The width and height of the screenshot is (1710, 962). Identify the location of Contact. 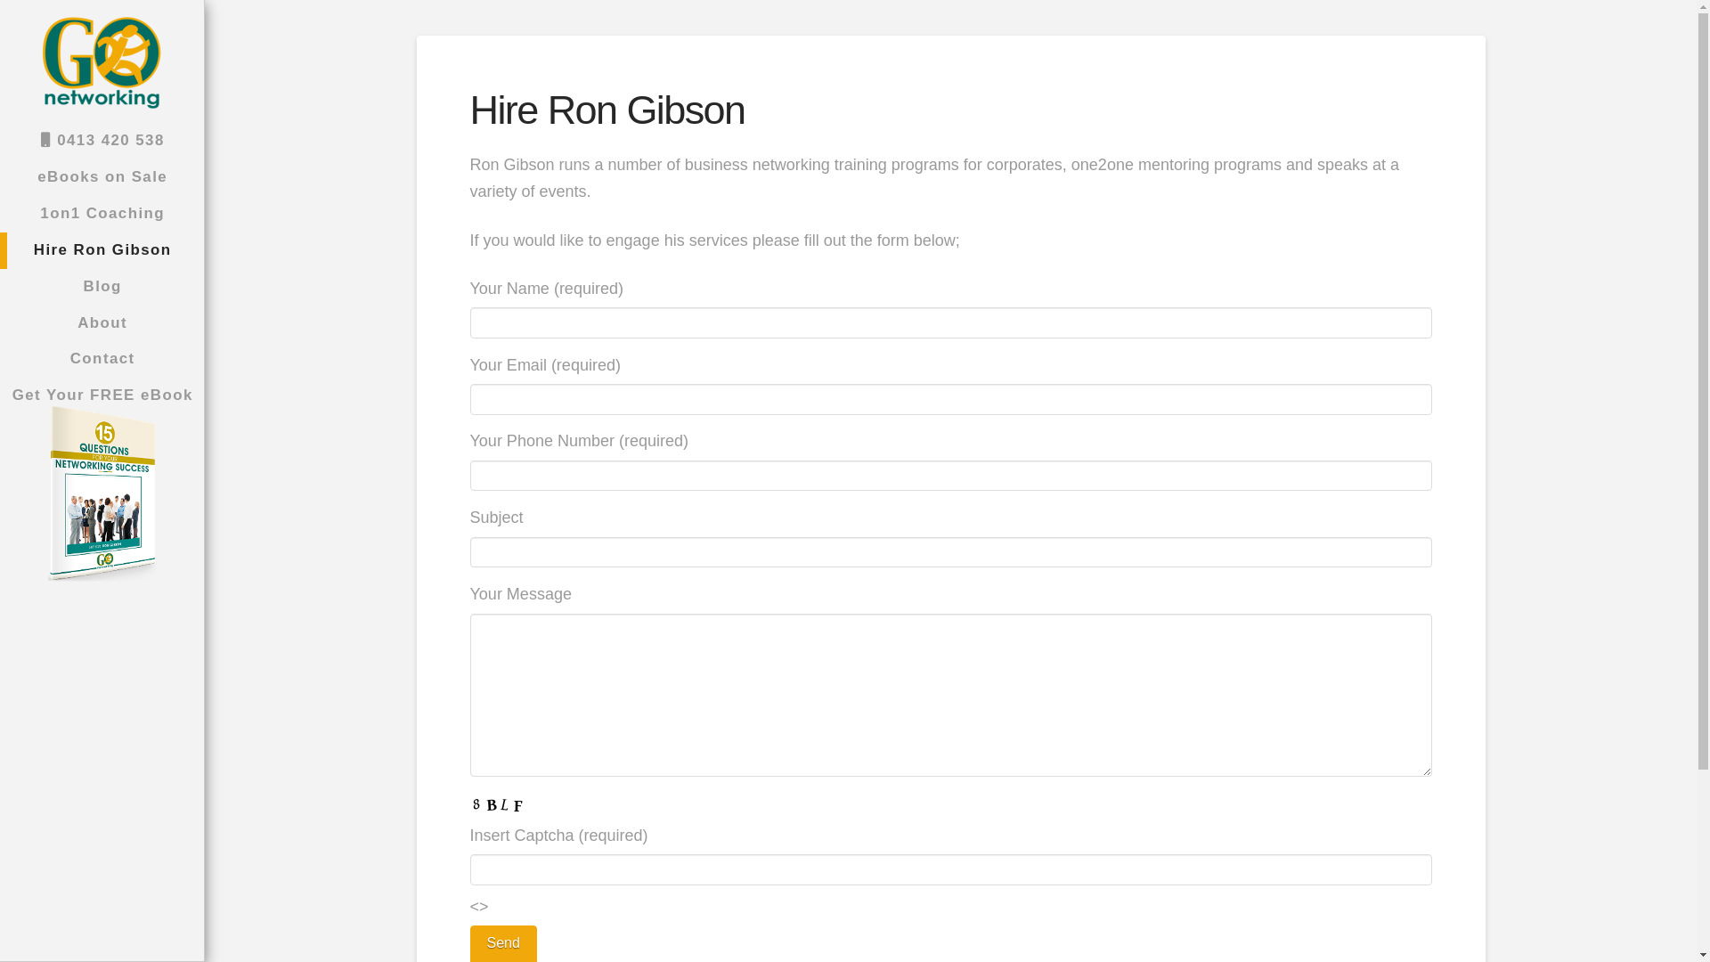
(102, 360).